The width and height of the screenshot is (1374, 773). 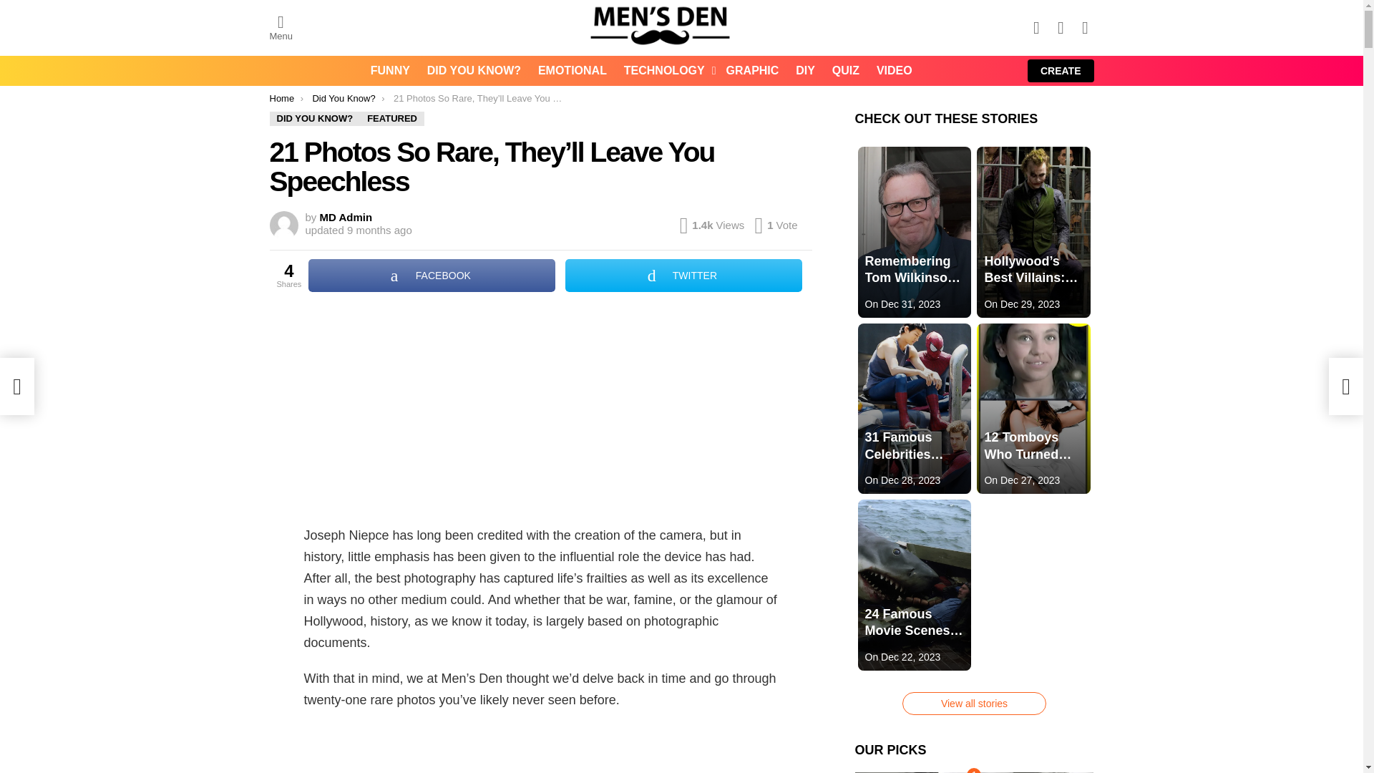 What do you see at coordinates (474, 71) in the screenshot?
I see `DID YOU KNOW?` at bounding box center [474, 71].